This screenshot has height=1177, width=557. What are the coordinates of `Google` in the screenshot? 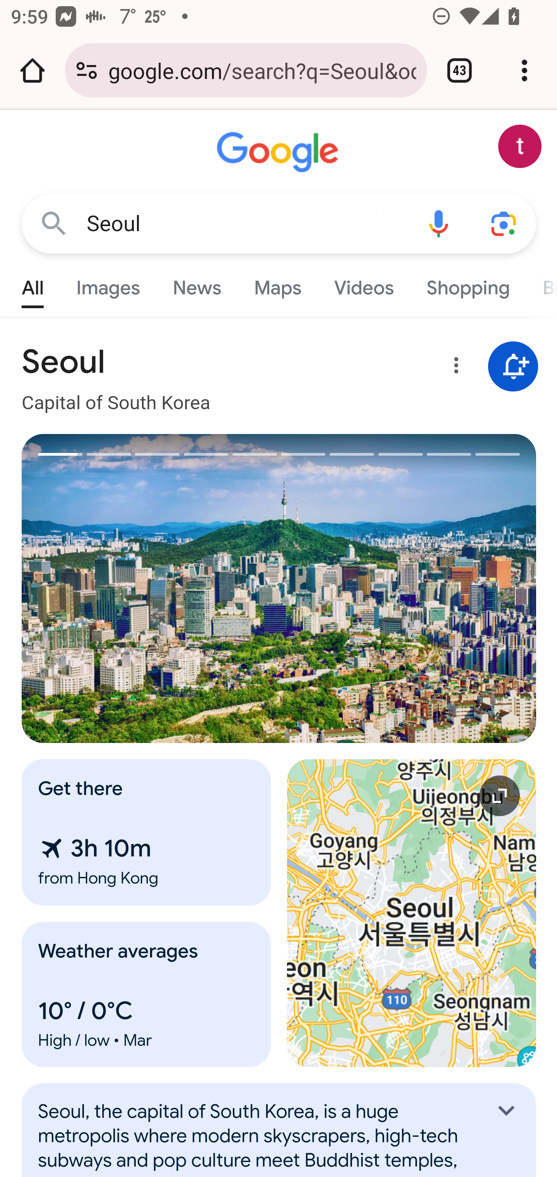 It's located at (279, 153).